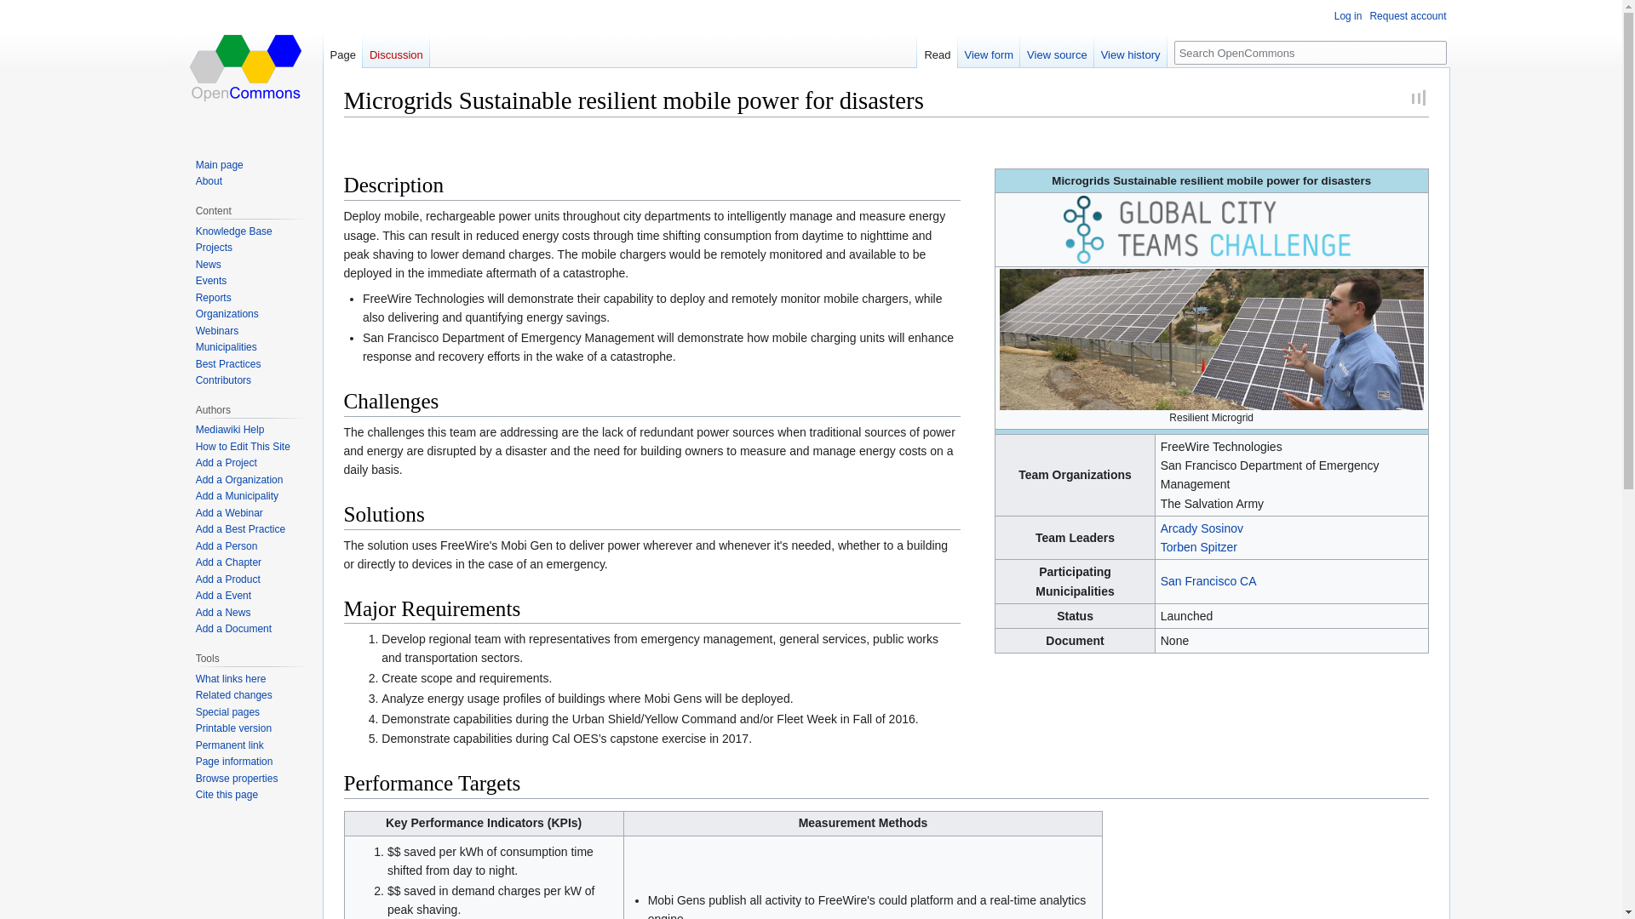  Describe the element at coordinates (1199, 547) in the screenshot. I see `Torben Spitzer` at that location.